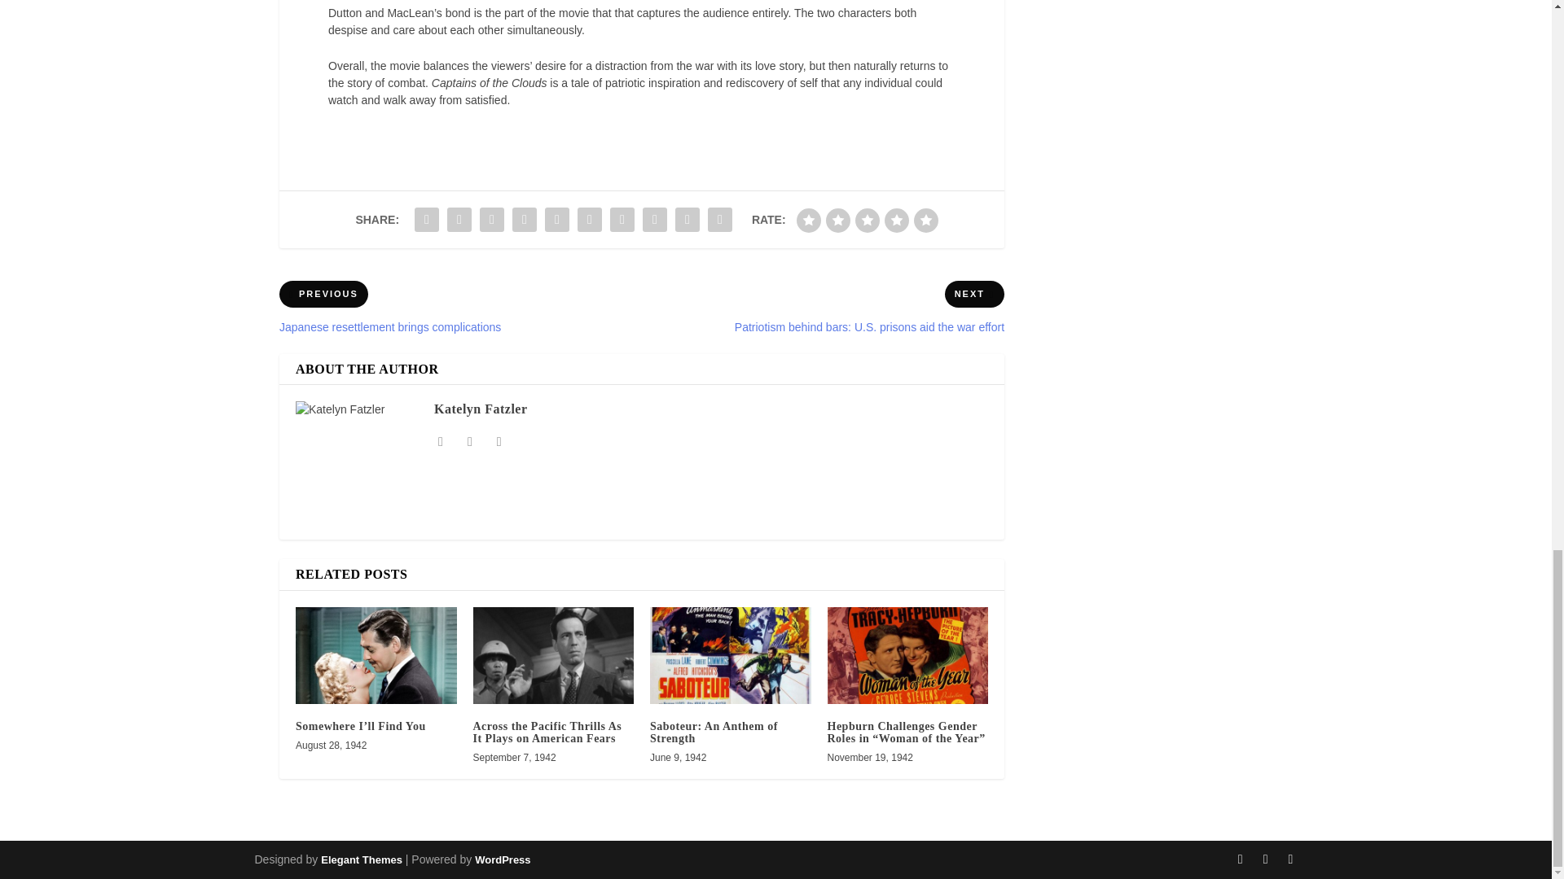 The image size is (1564, 879). I want to click on Share "Cagney captains latest blockbuster" via Pinterest, so click(557, 220).